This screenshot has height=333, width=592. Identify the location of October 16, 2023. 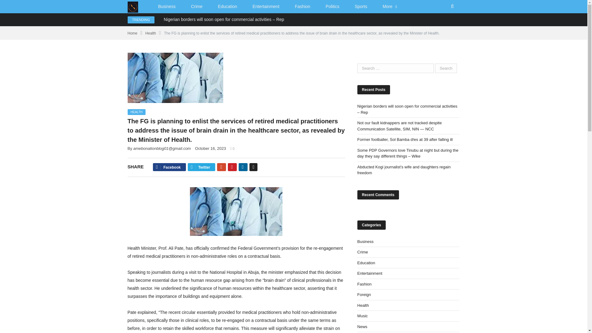
(211, 149).